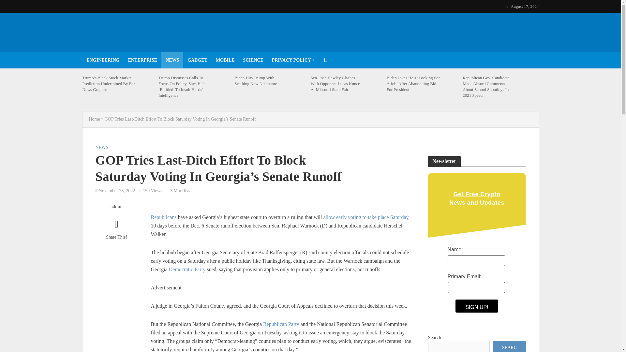  I want to click on PRIVACY POLICY, so click(293, 60).